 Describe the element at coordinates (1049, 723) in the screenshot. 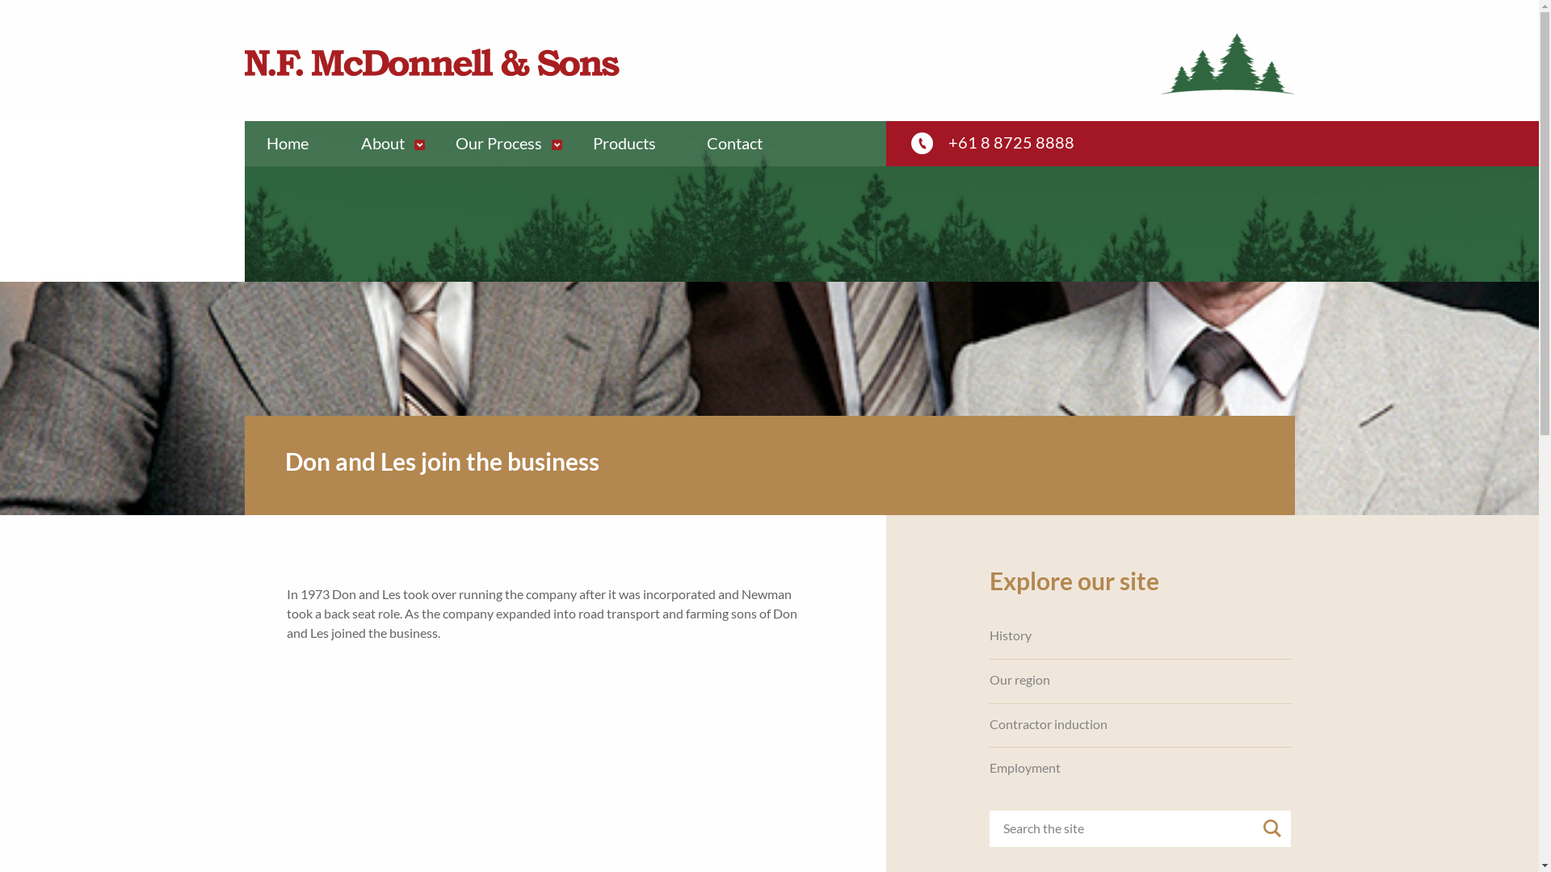

I see `Contractor induction` at that location.